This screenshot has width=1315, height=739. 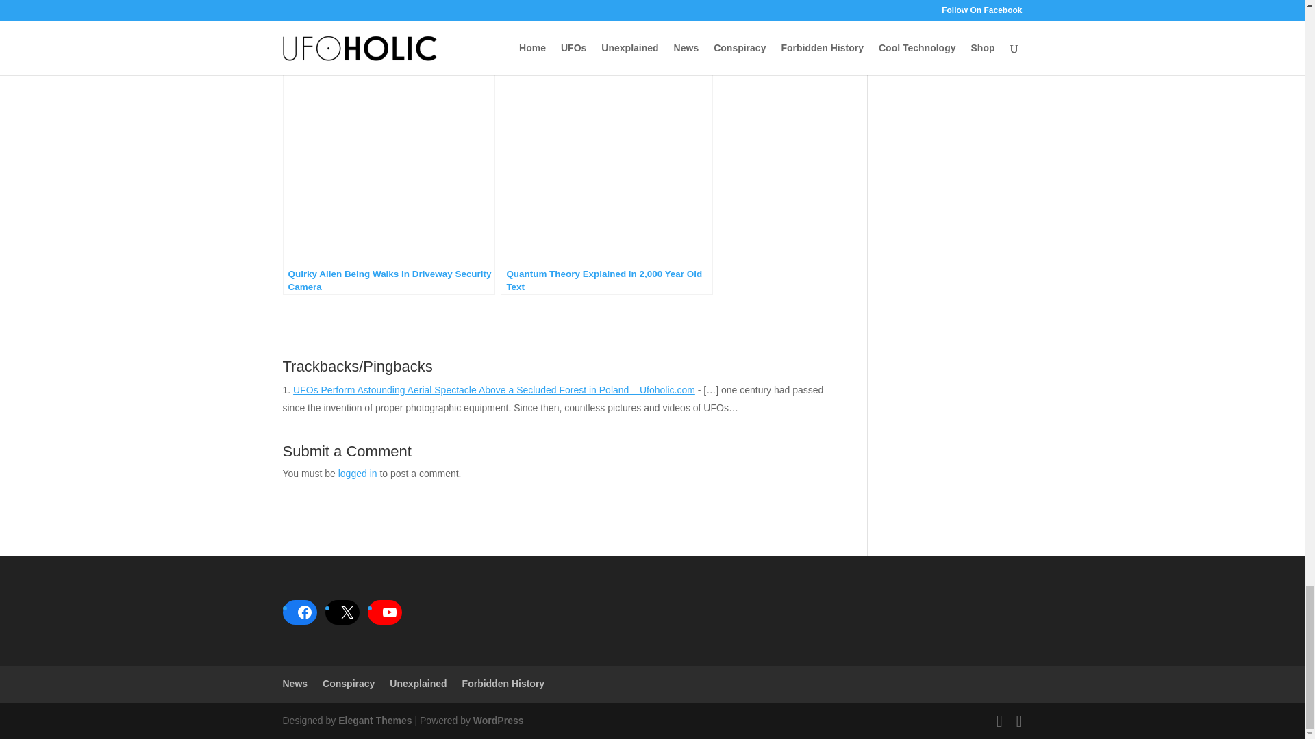 I want to click on Premium WordPress Themes, so click(x=374, y=720).